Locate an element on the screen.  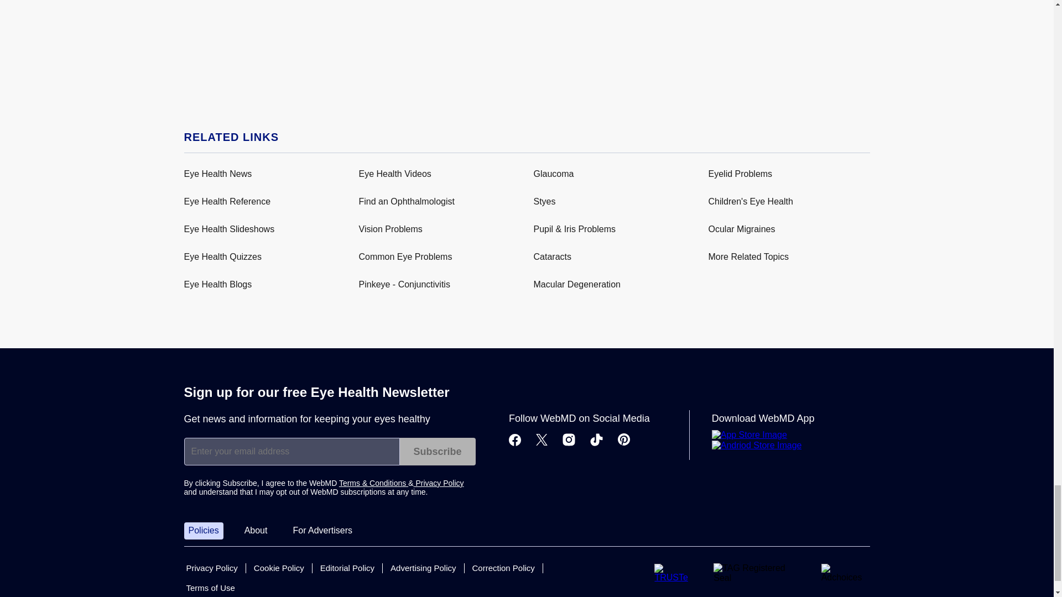
TRUSTe Privacy Certification is located at coordinates (675, 573).